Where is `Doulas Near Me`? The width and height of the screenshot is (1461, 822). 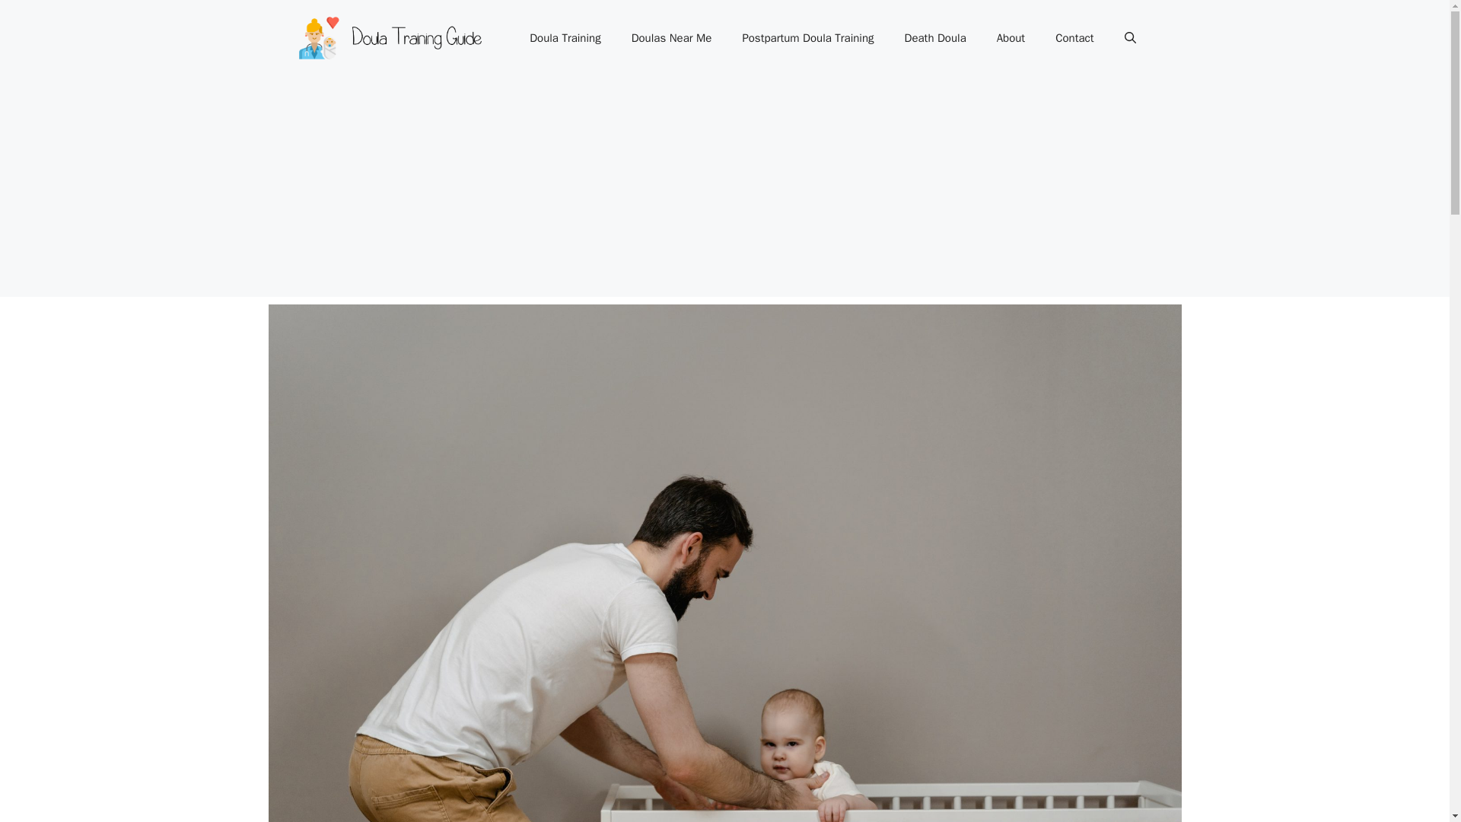
Doulas Near Me is located at coordinates (672, 38).